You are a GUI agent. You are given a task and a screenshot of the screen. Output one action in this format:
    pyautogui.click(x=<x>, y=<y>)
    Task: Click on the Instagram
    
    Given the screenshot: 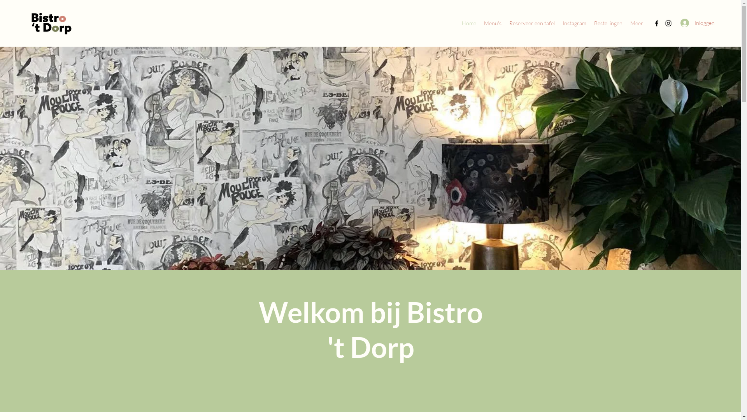 What is the action you would take?
    pyautogui.click(x=574, y=23)
    